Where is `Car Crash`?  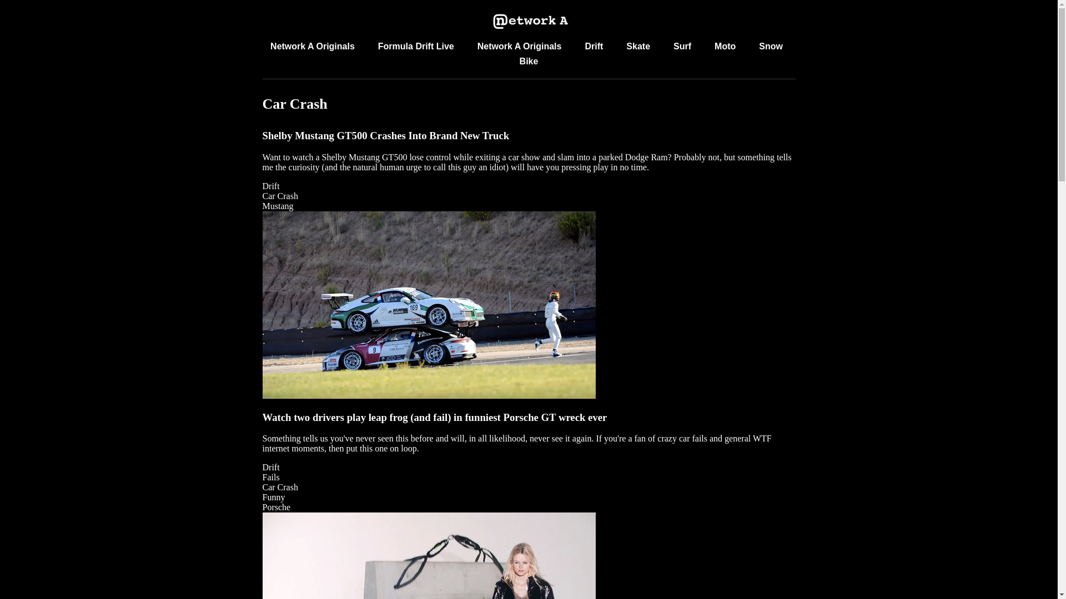 Car Crash is located at coordinates (280, 195).